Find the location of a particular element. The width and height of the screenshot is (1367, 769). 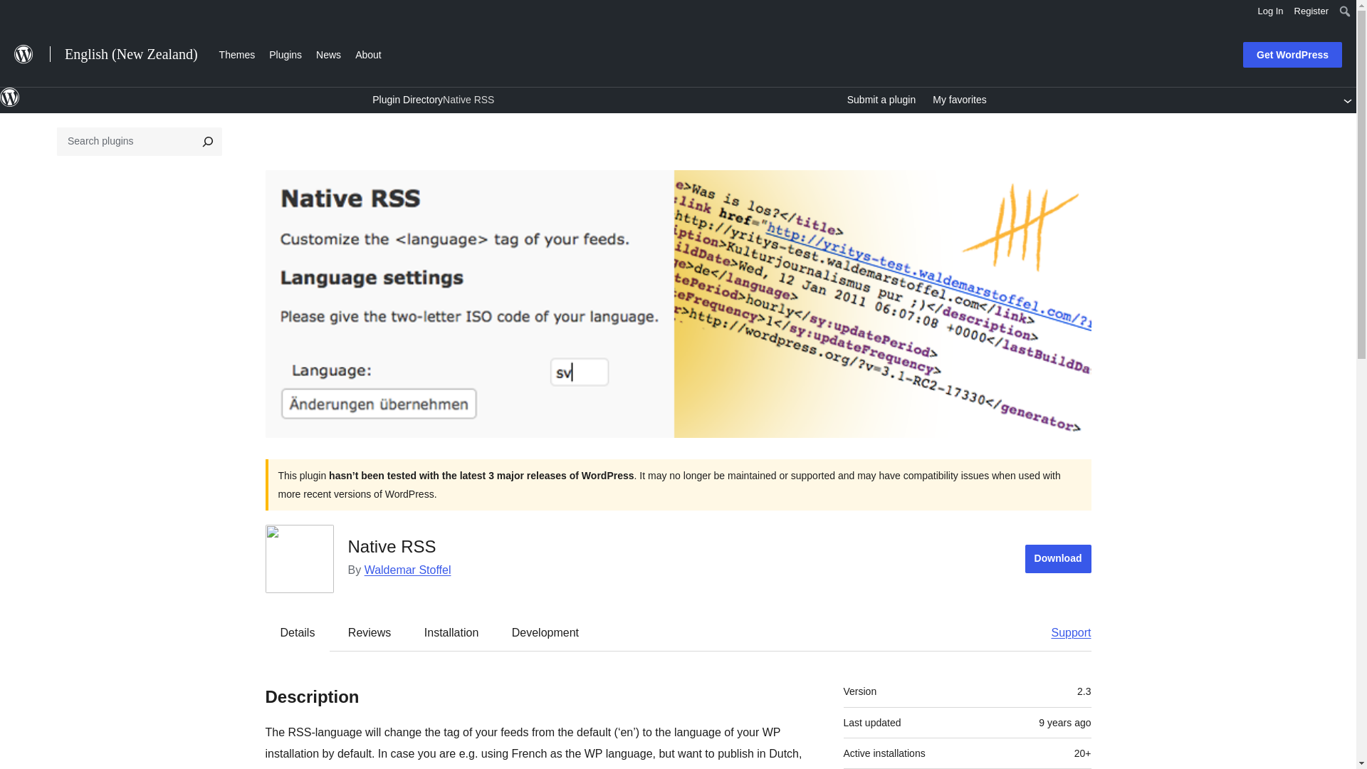

Search is located at coordinates (16, 13).